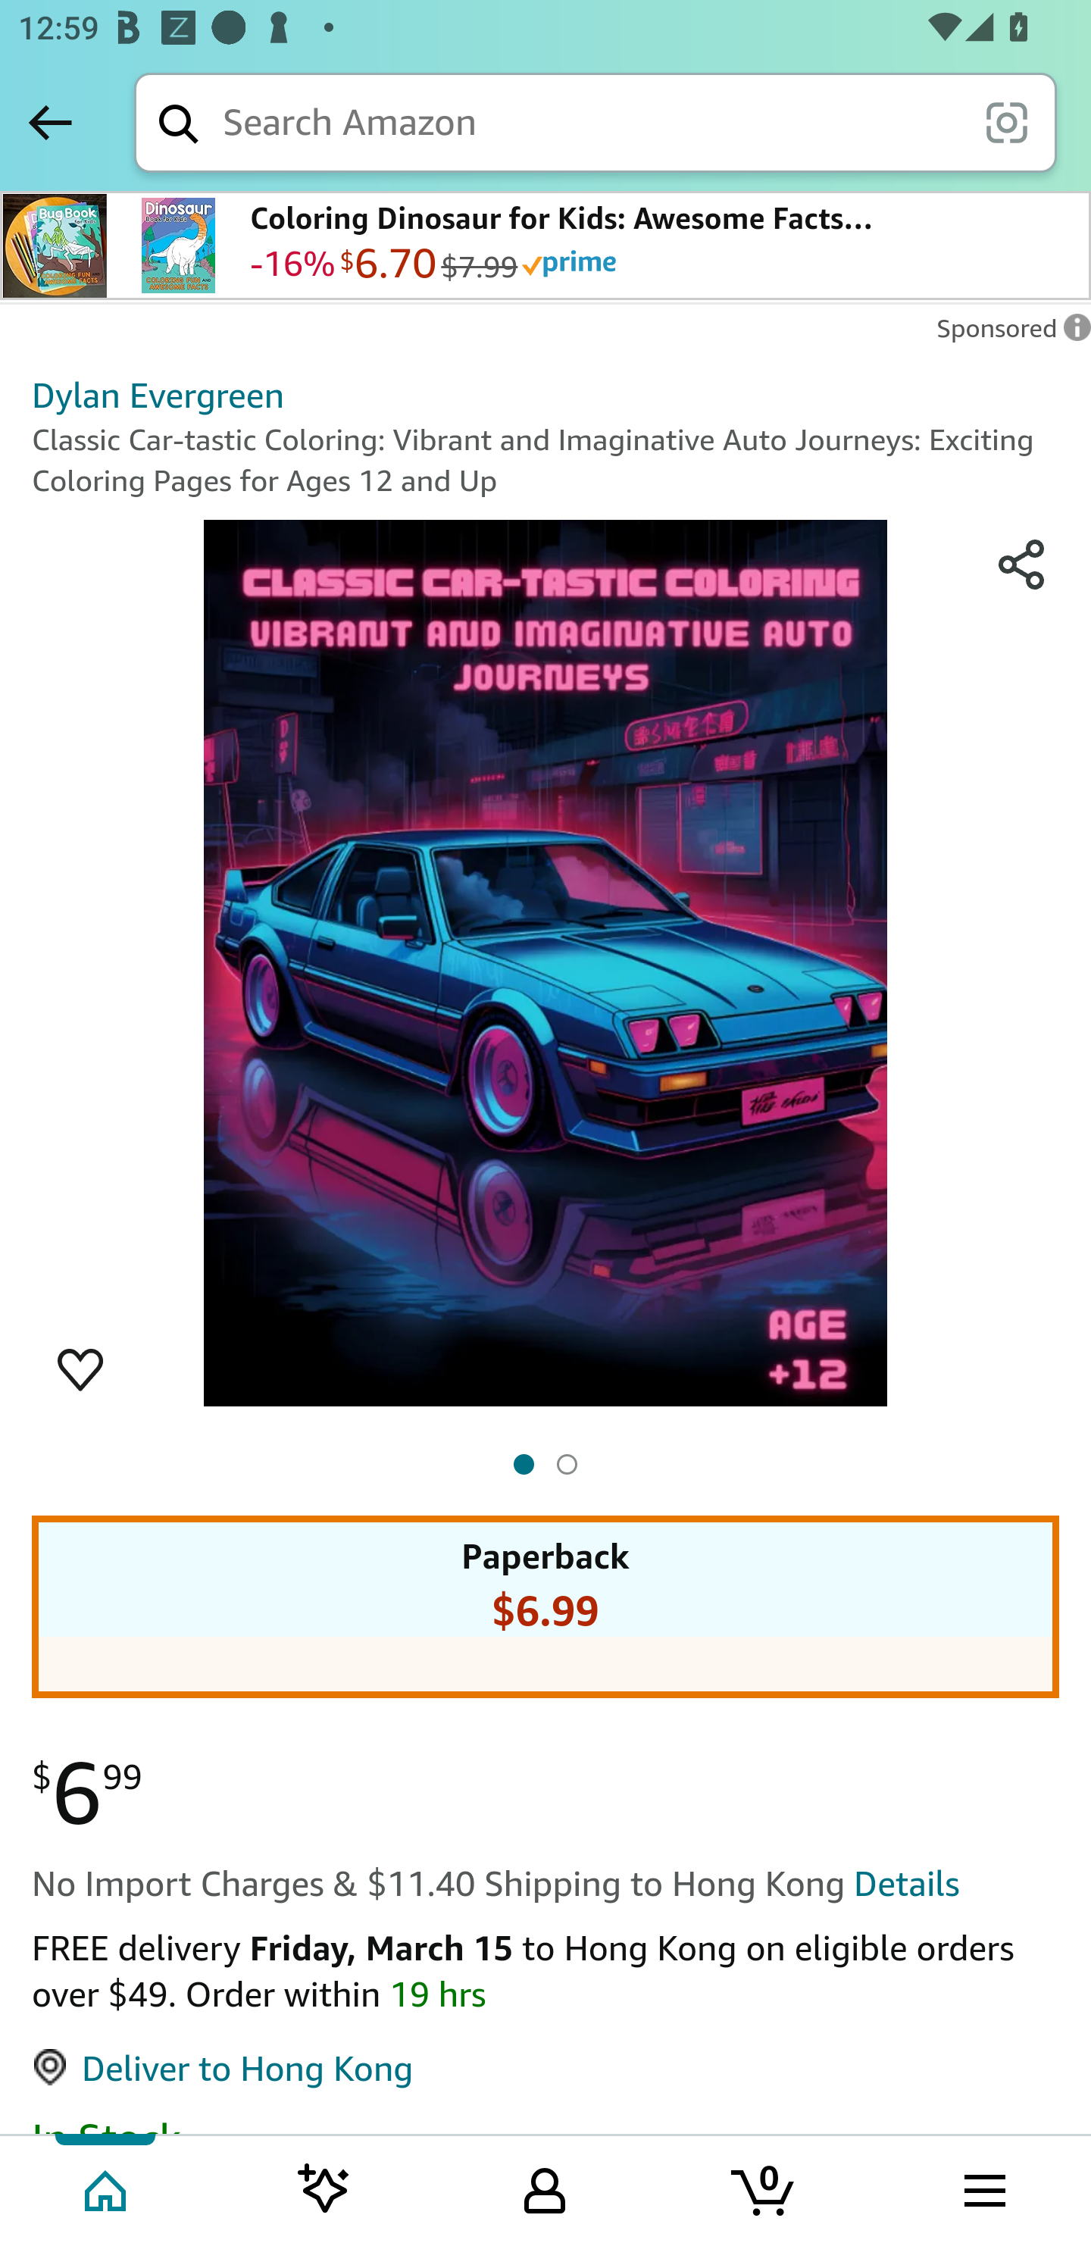 This screenshot has height=2243, width=1091. Describe the element at coordinates (545, 1578) in the screenshot. I see `Paperback $6.99  Paperback $6.99` at that location.